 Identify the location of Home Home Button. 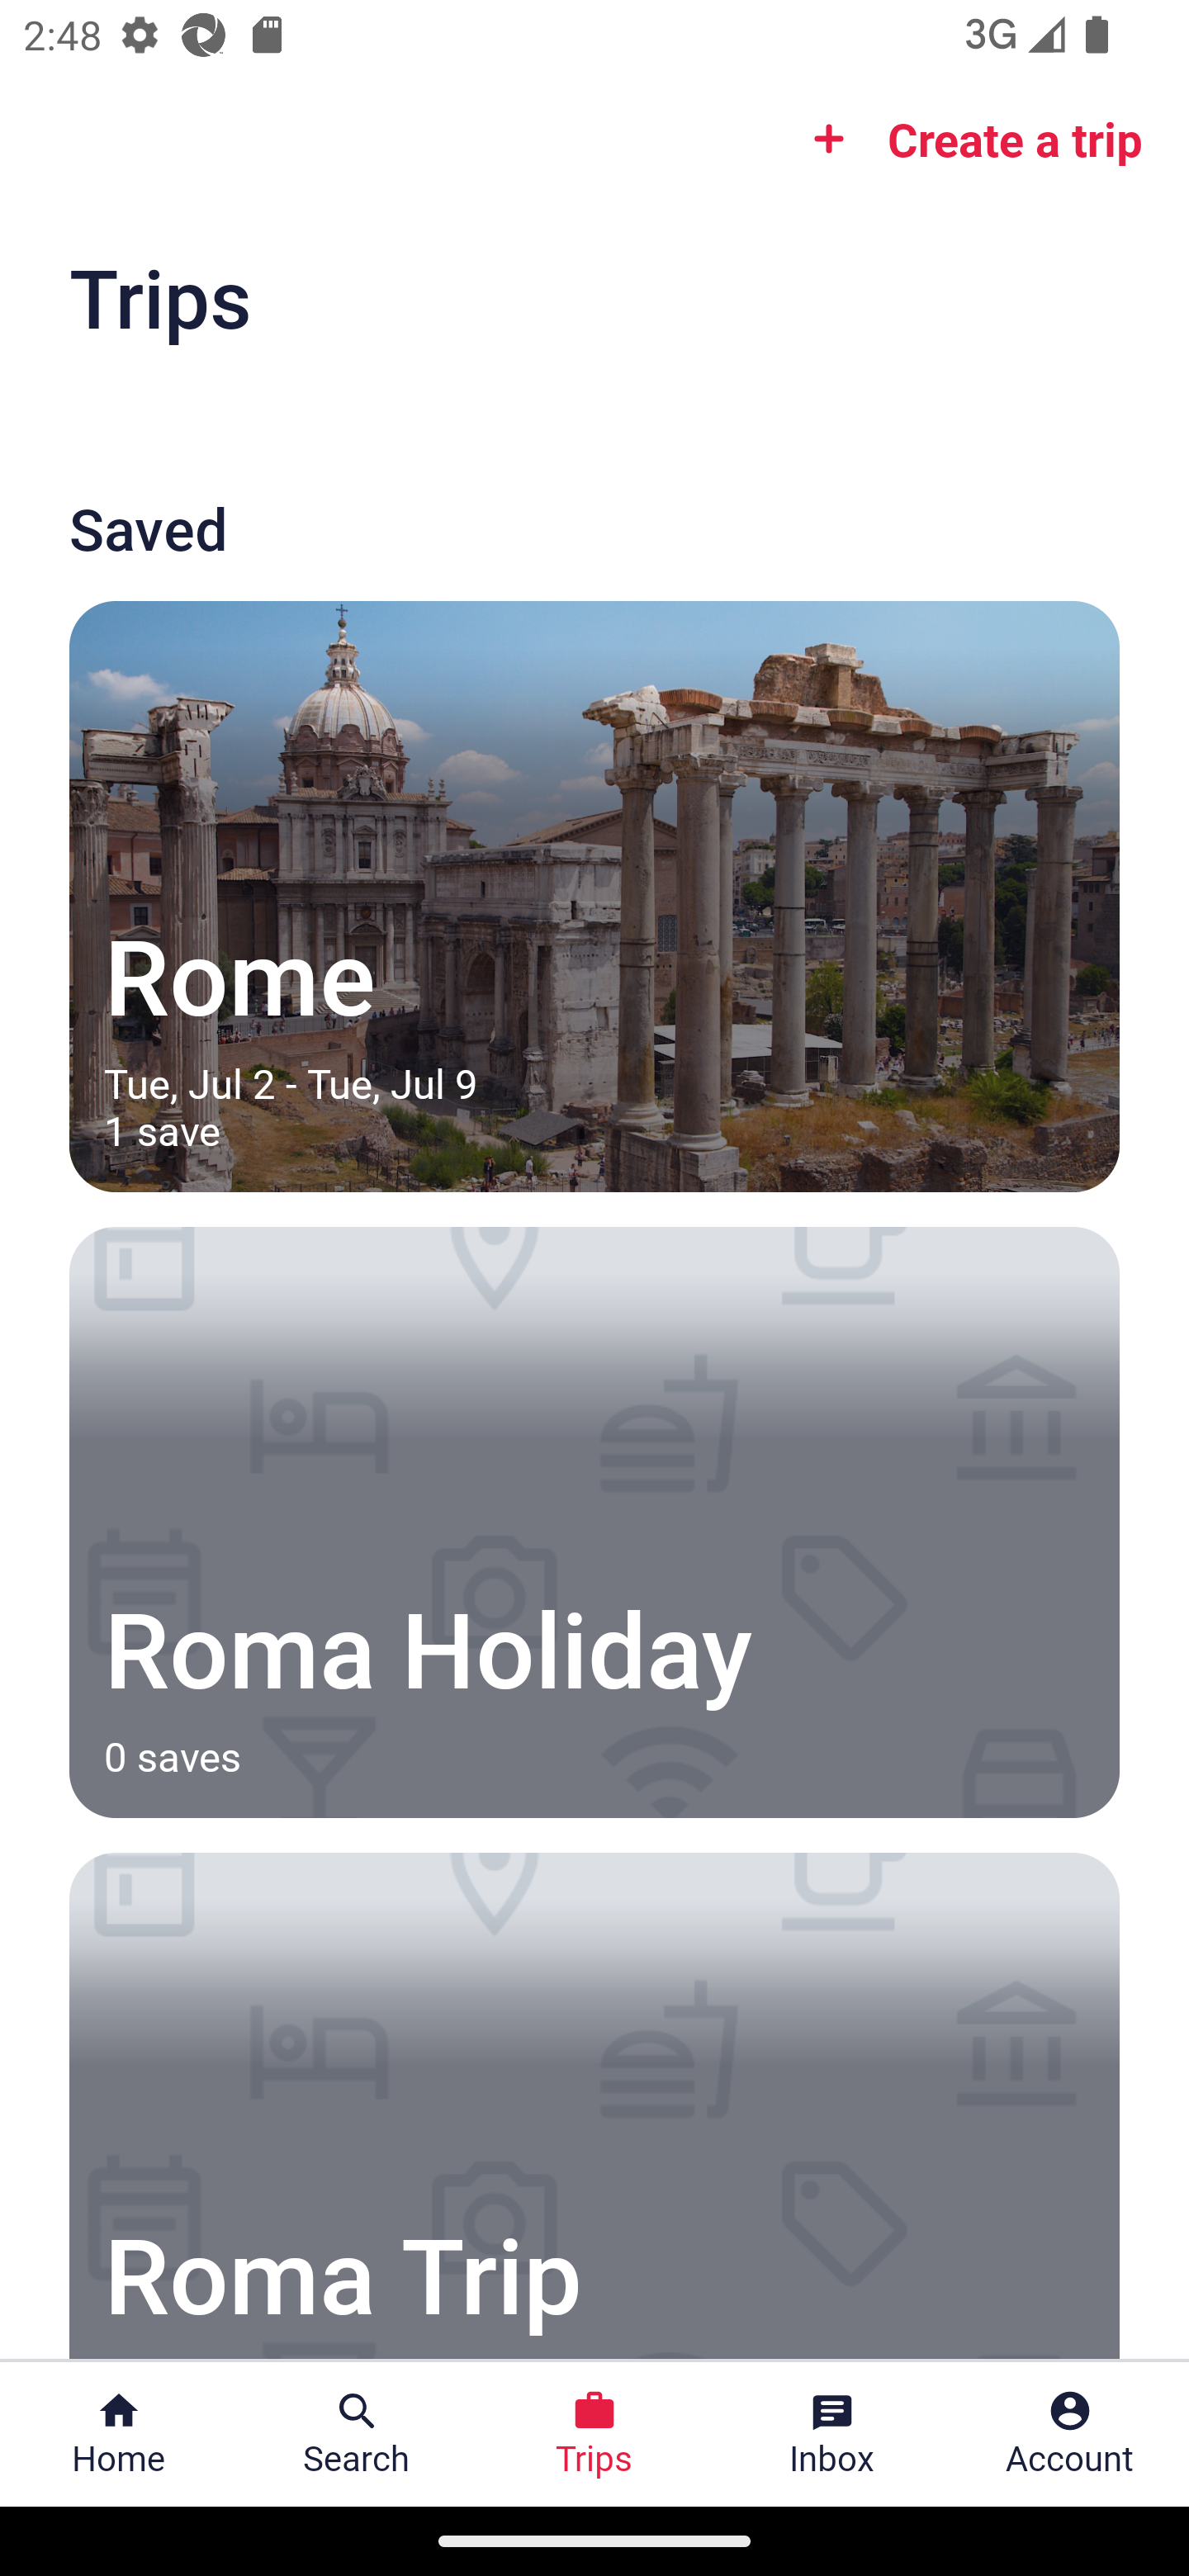
(119, 2434).